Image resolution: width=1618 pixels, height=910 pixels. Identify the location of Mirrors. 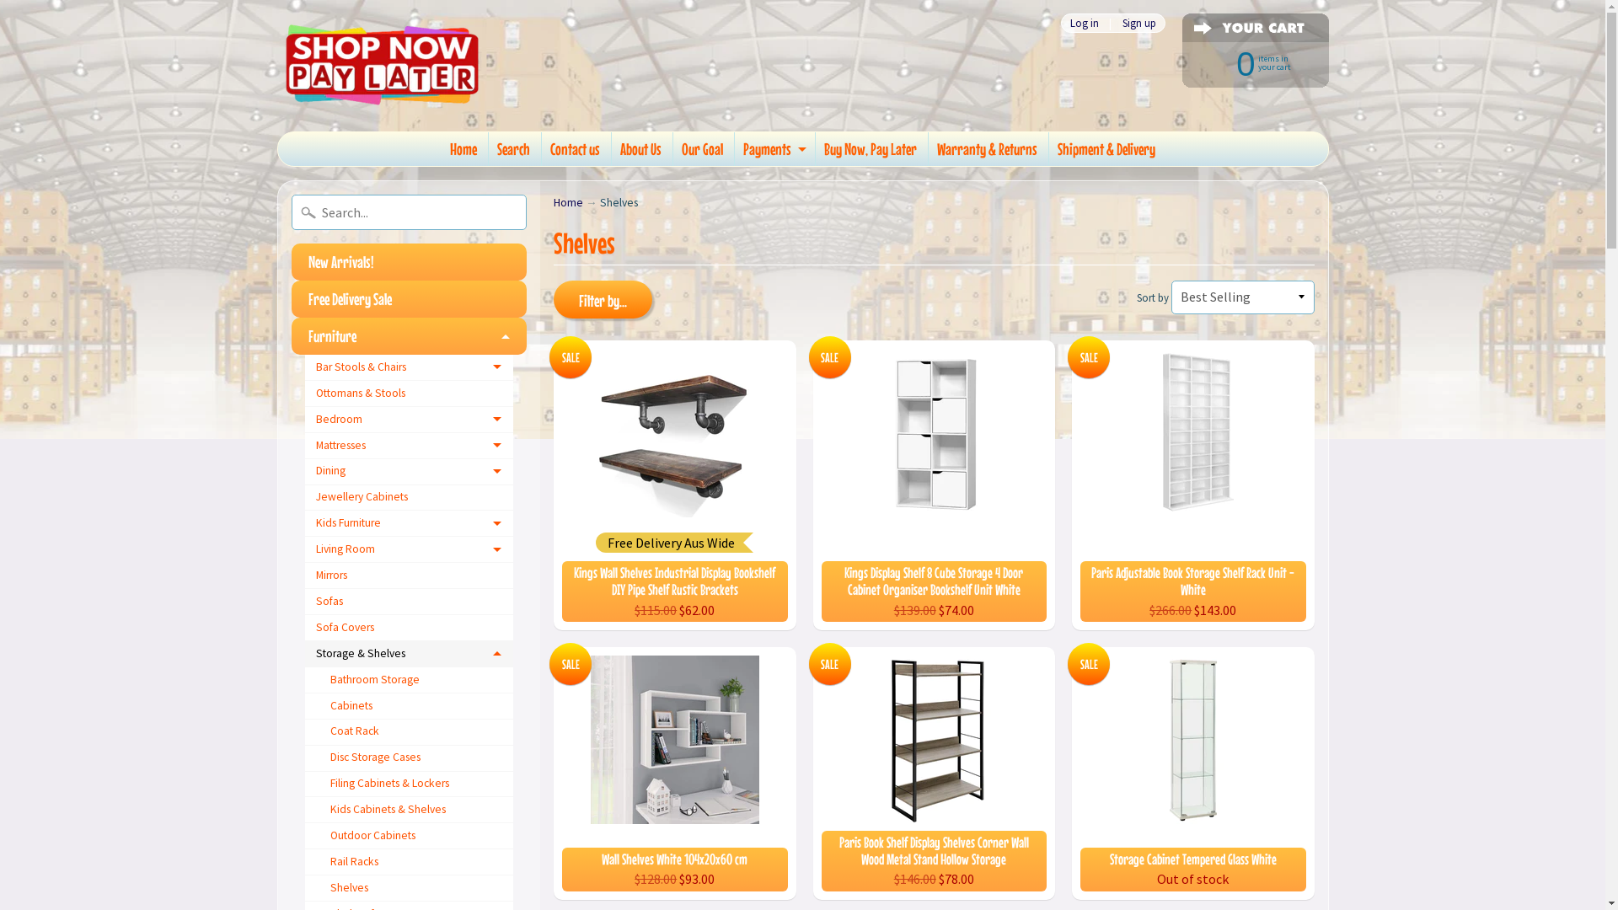
(410, 576).